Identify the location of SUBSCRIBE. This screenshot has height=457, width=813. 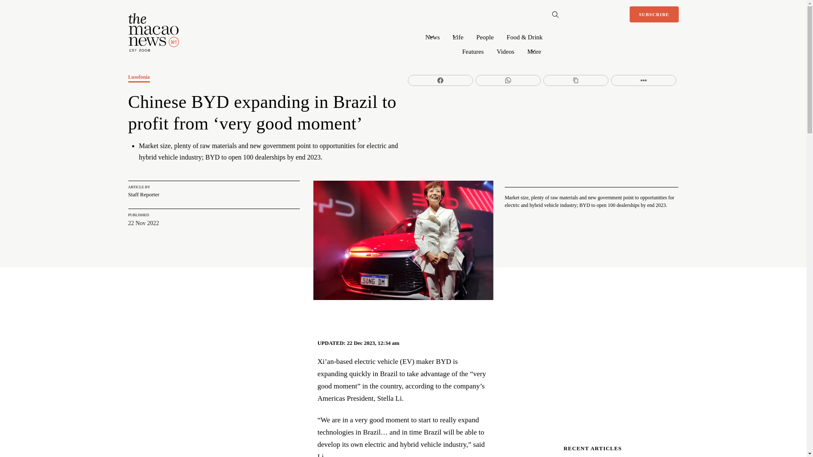
(654, 14).